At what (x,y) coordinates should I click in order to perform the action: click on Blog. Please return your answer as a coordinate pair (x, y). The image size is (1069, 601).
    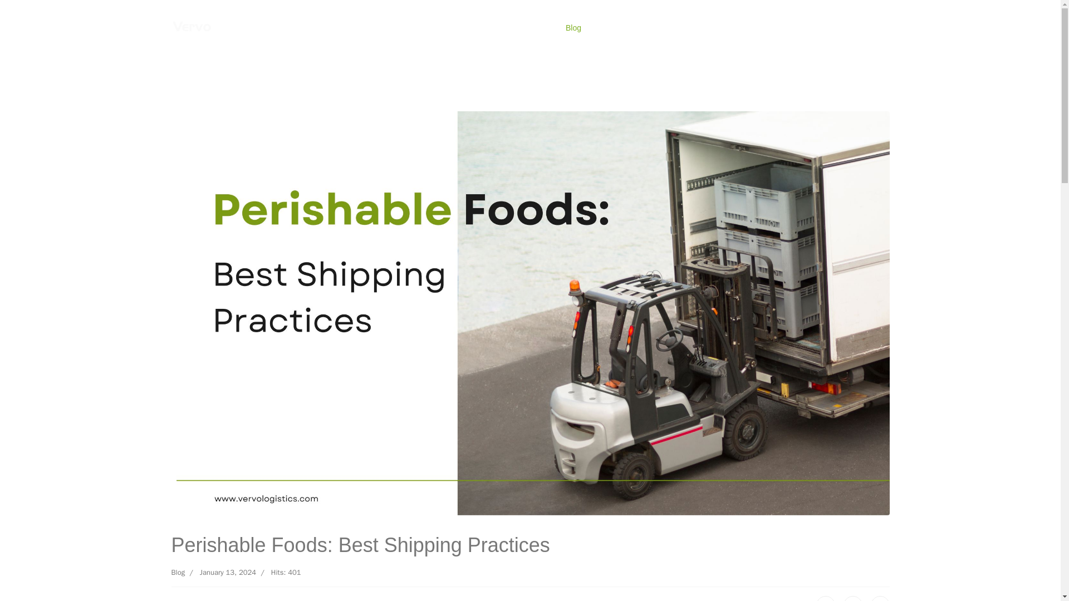
    Looking at the image, I should click on (178, 572).